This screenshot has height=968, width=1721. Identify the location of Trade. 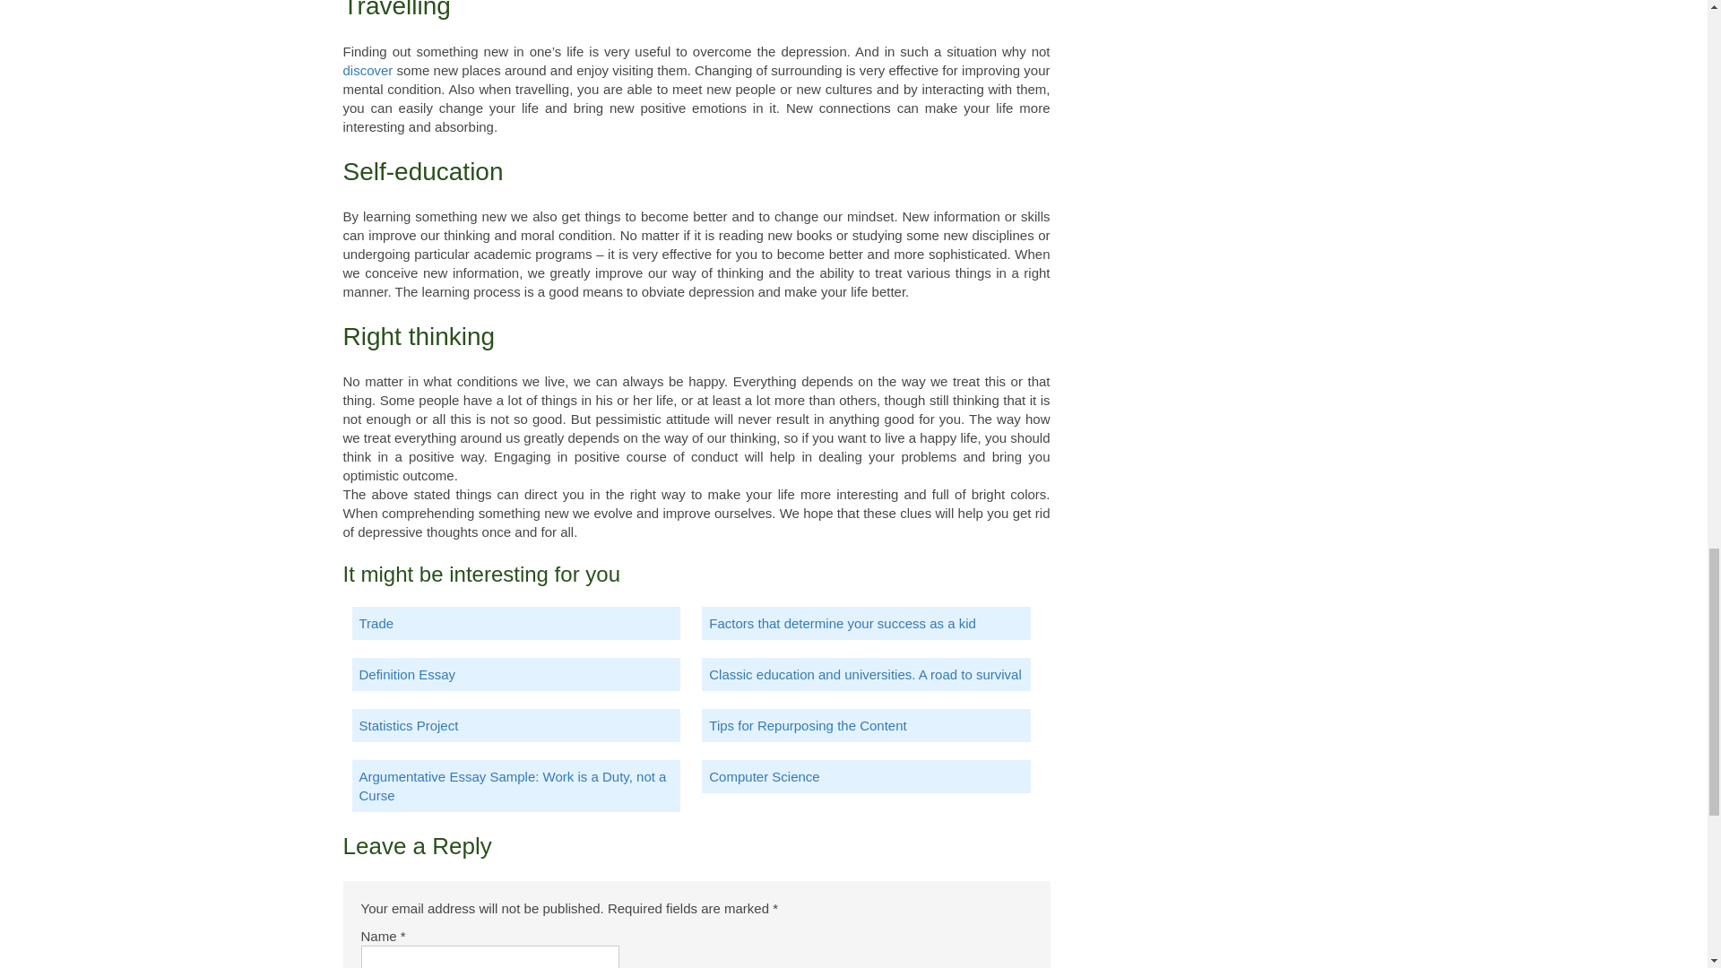
(515, 623).